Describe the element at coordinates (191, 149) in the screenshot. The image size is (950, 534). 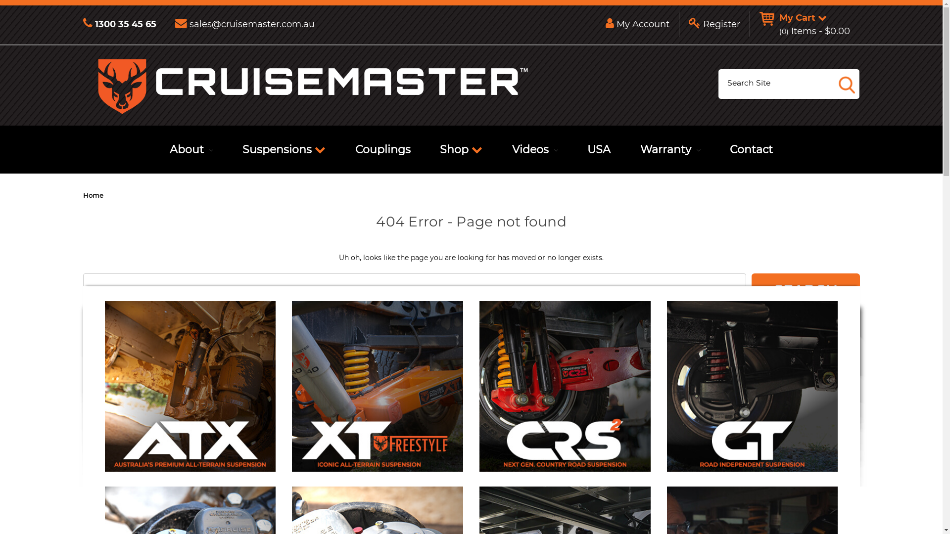
I see `About` at that location.